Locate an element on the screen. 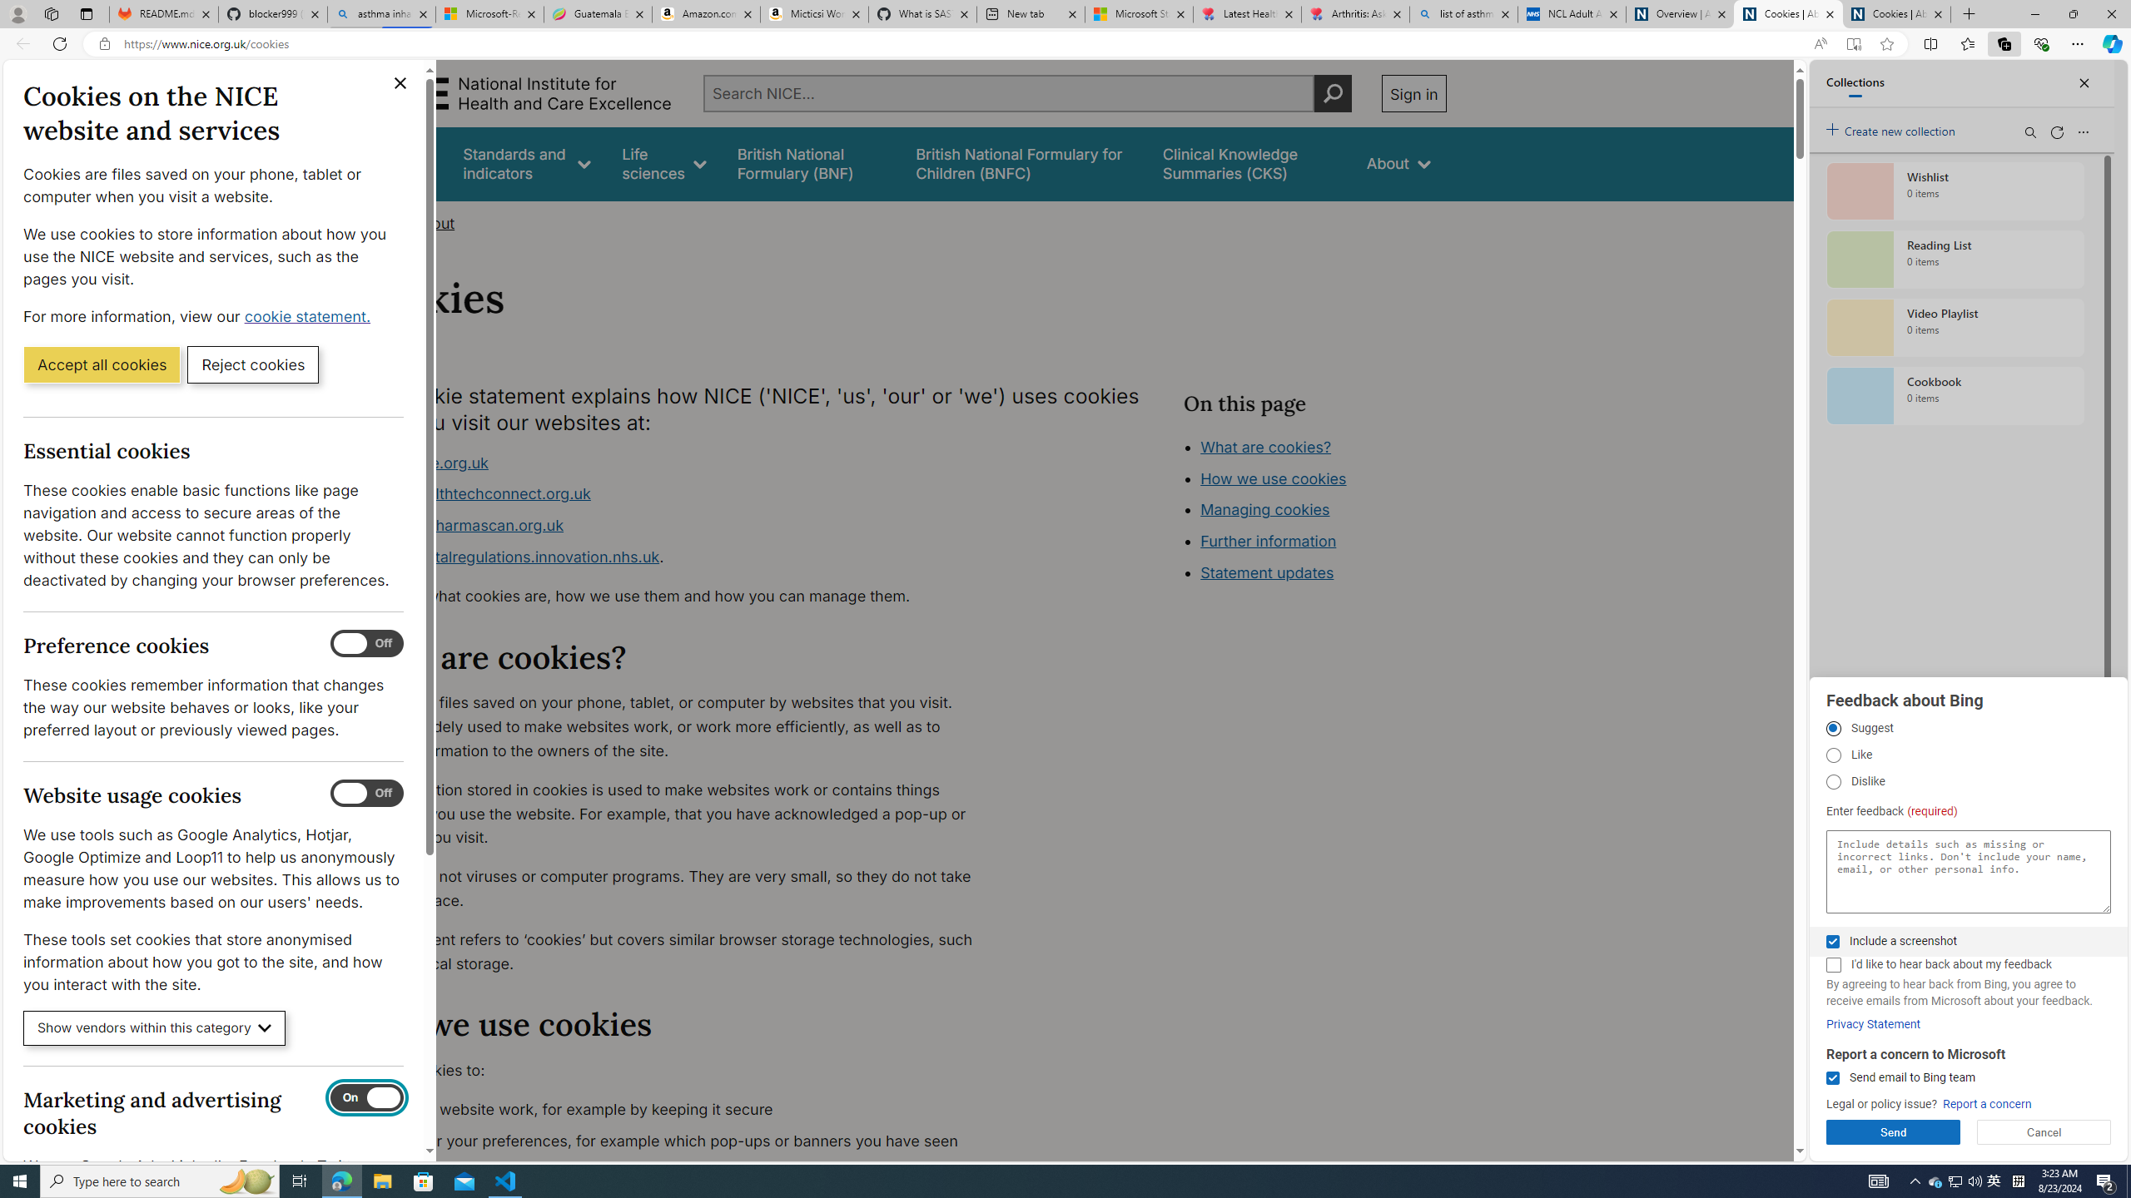 This screenshot has width=2131, height=1198. Reject cookies is located at coordinates (253, 364).